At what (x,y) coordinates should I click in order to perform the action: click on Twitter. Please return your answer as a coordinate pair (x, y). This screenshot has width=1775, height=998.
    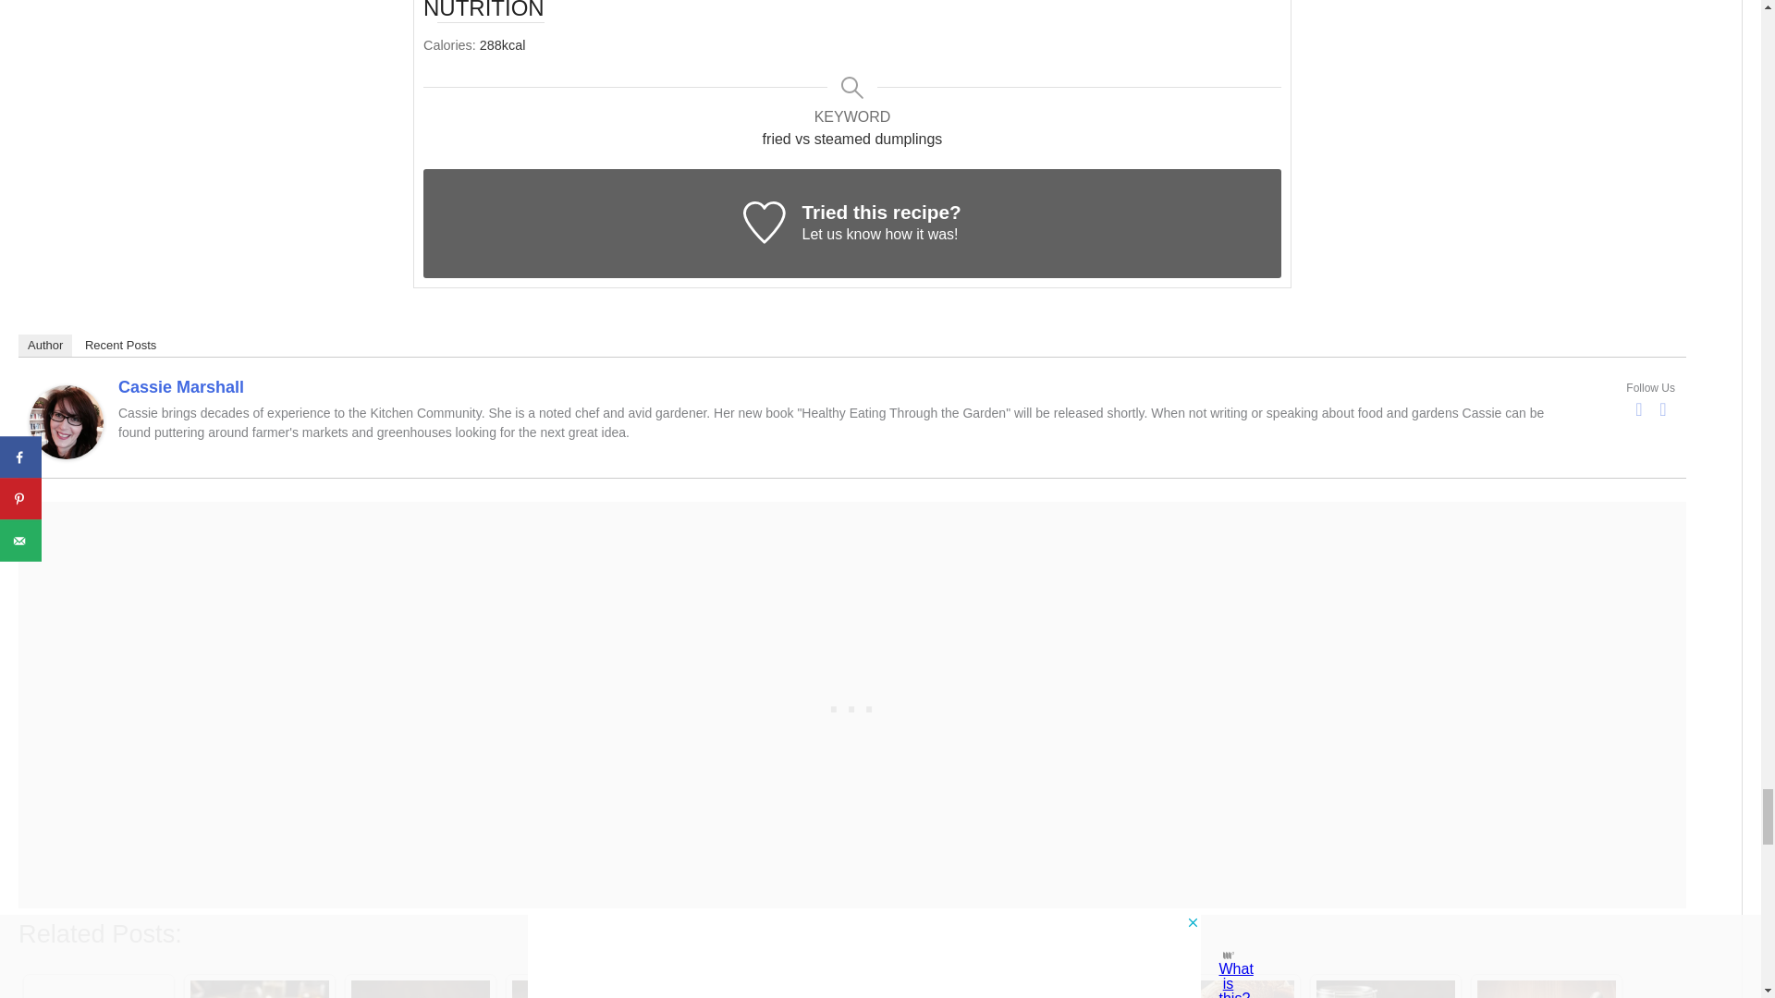
    Looking at the image, I should click on (1662, 408).